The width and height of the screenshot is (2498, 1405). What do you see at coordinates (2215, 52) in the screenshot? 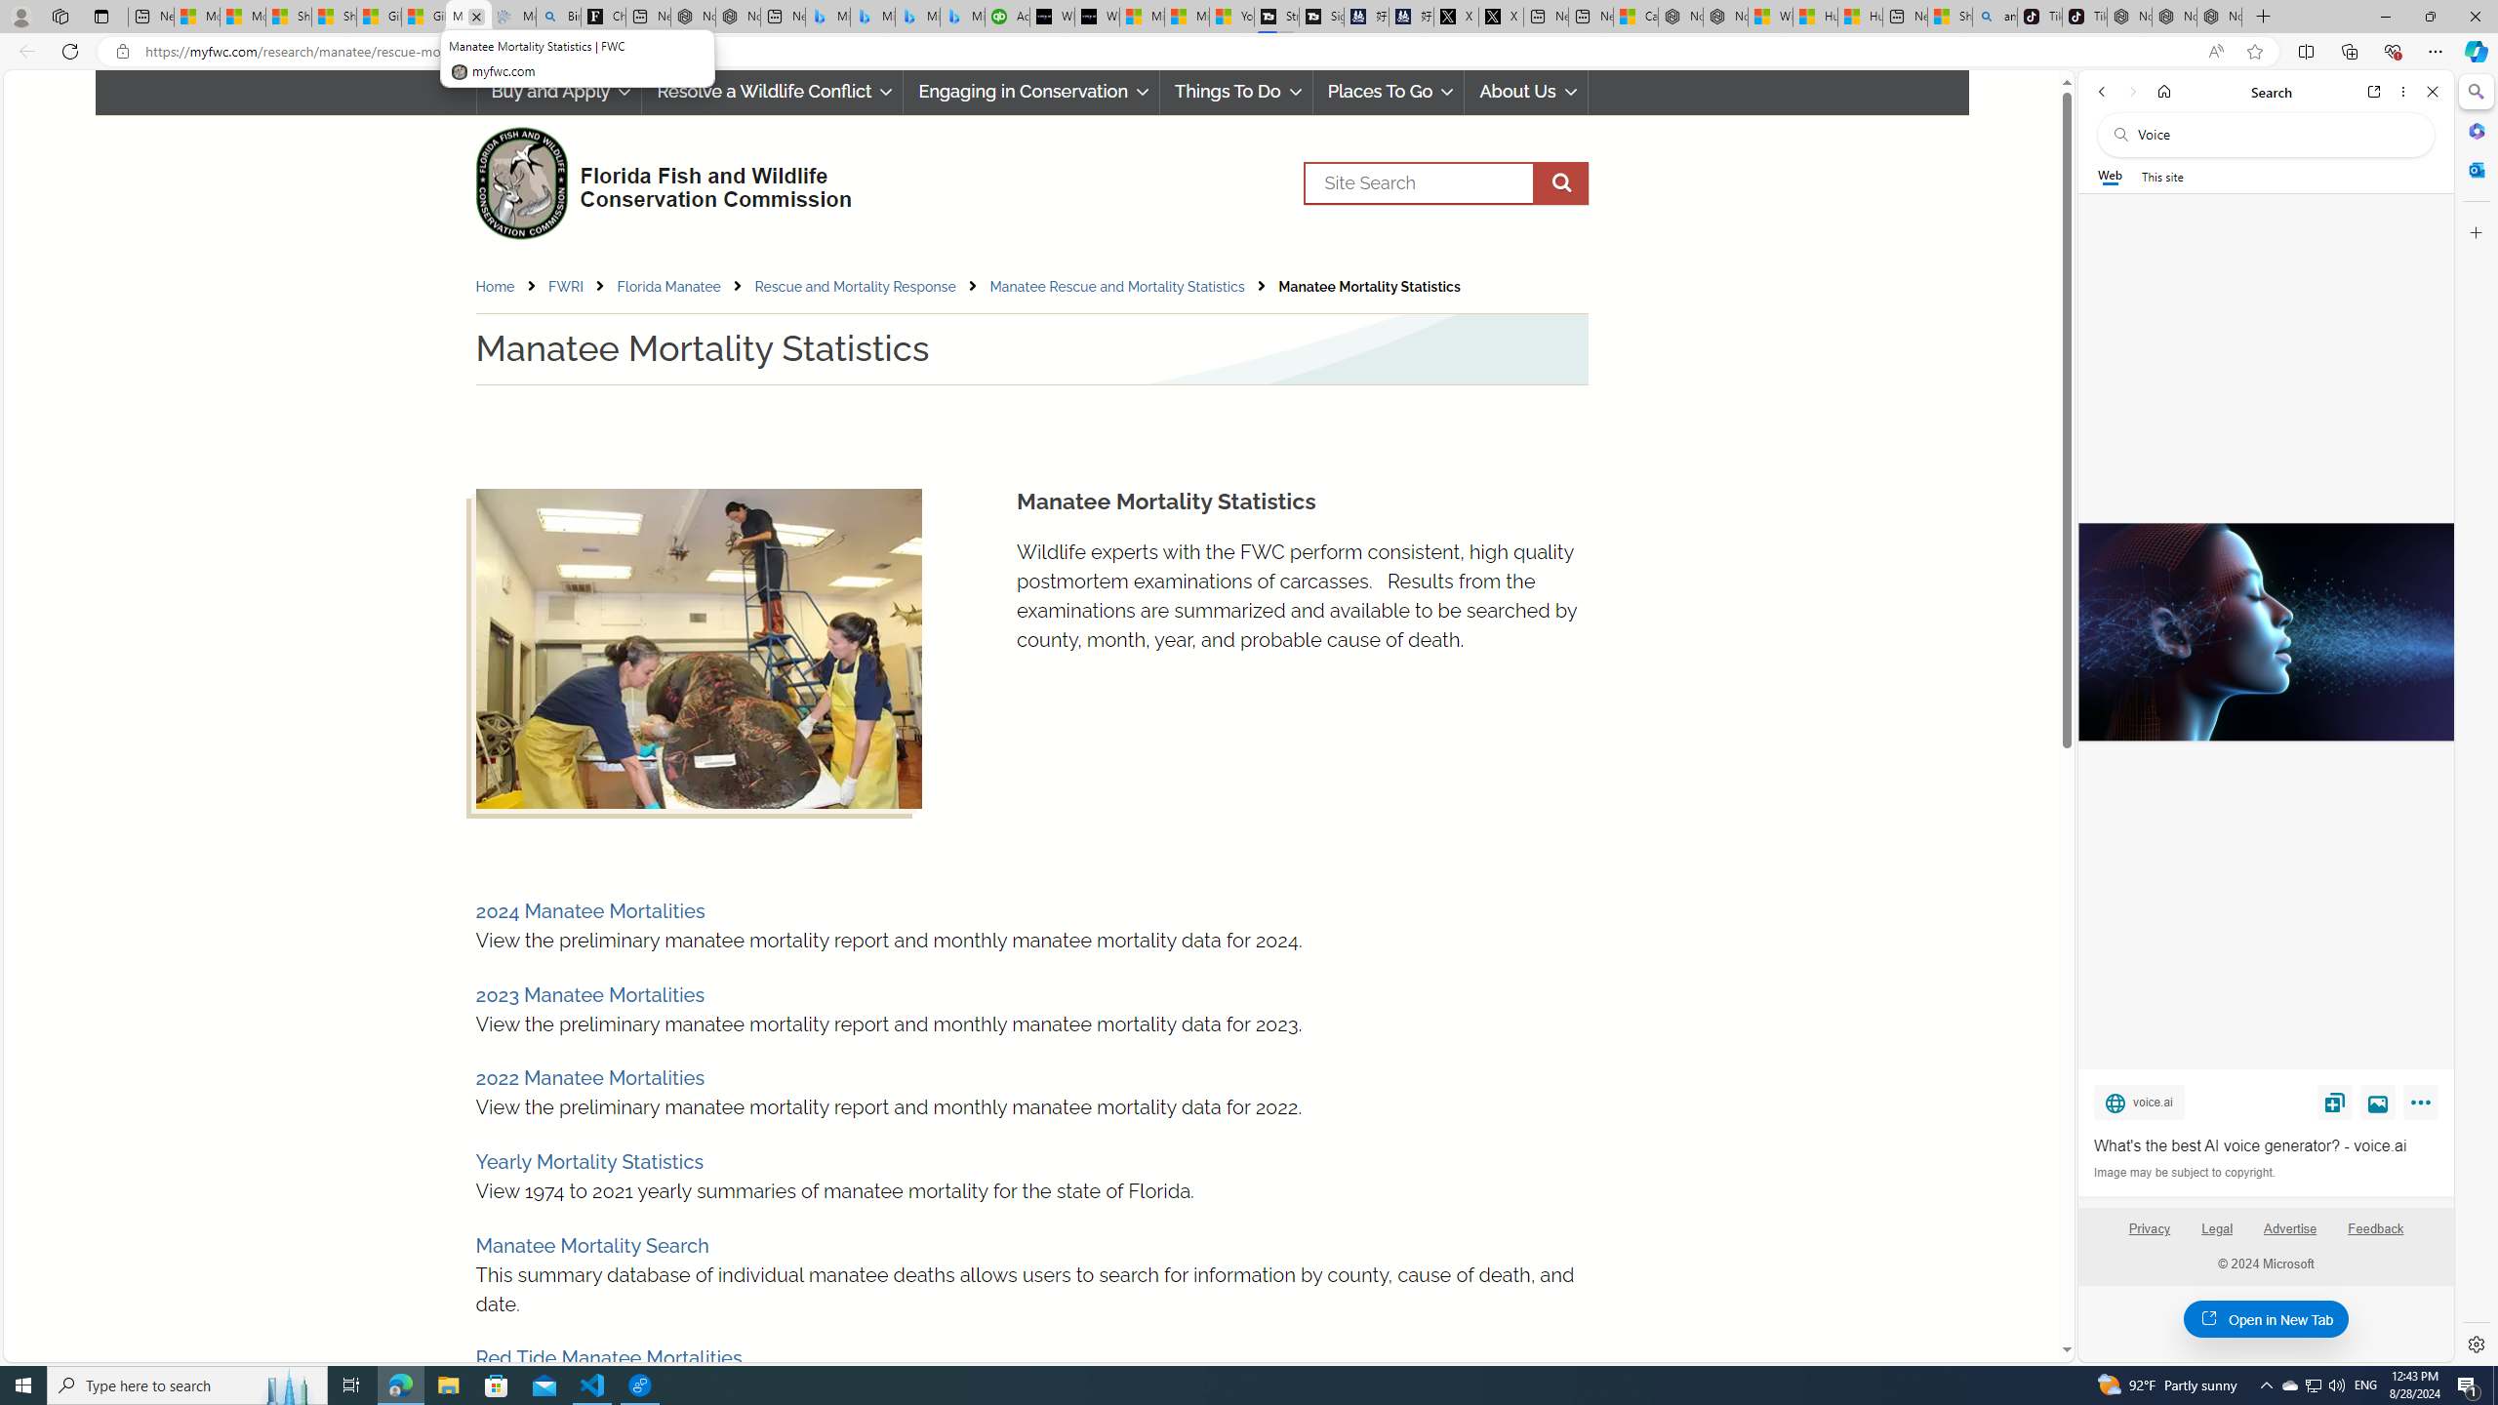
I see `Read aloud this page (Ctrl+Shift+U)` at bounding box center [2215, 52].